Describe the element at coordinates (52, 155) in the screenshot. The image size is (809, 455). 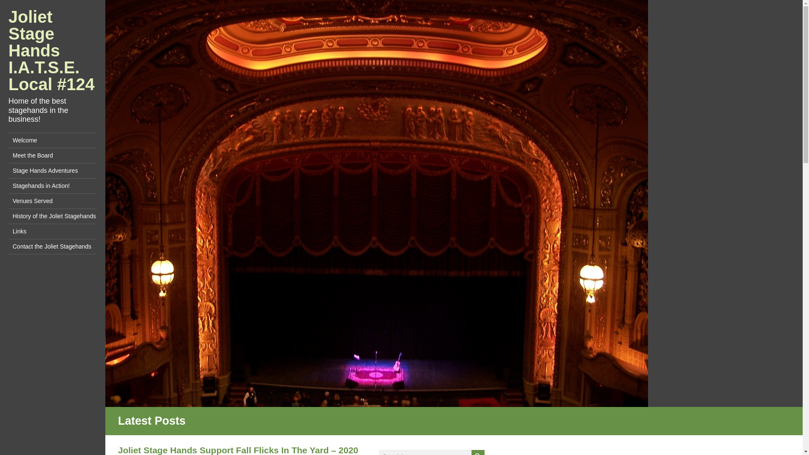
I see `Meet the Board` at that location.